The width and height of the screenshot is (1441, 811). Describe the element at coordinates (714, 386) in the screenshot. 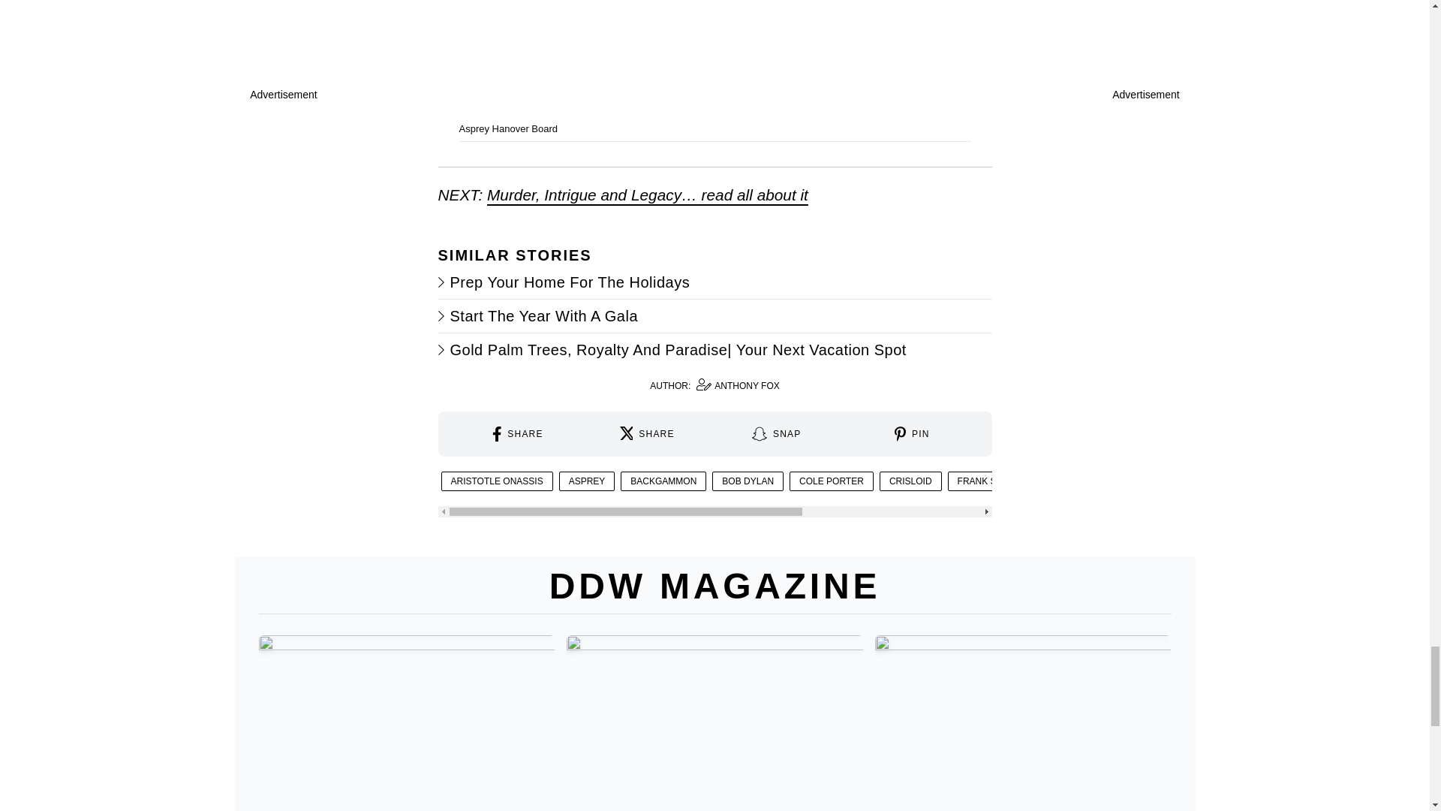

I see `SHARE` at that location.